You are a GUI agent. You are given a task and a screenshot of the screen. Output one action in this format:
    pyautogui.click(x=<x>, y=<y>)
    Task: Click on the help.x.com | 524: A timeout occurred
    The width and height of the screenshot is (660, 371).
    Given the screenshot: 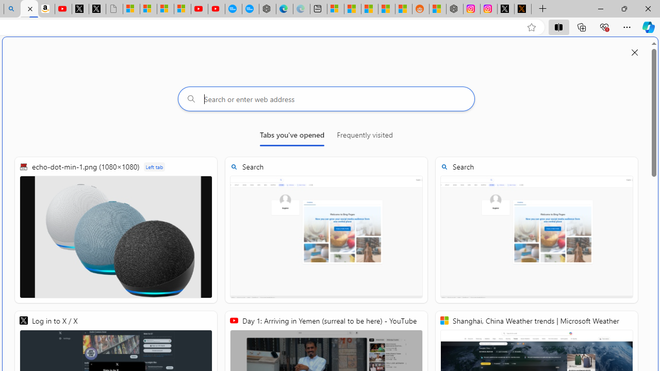 What is the action you would take?
    pyautogui.click(x=523, y=9)
    